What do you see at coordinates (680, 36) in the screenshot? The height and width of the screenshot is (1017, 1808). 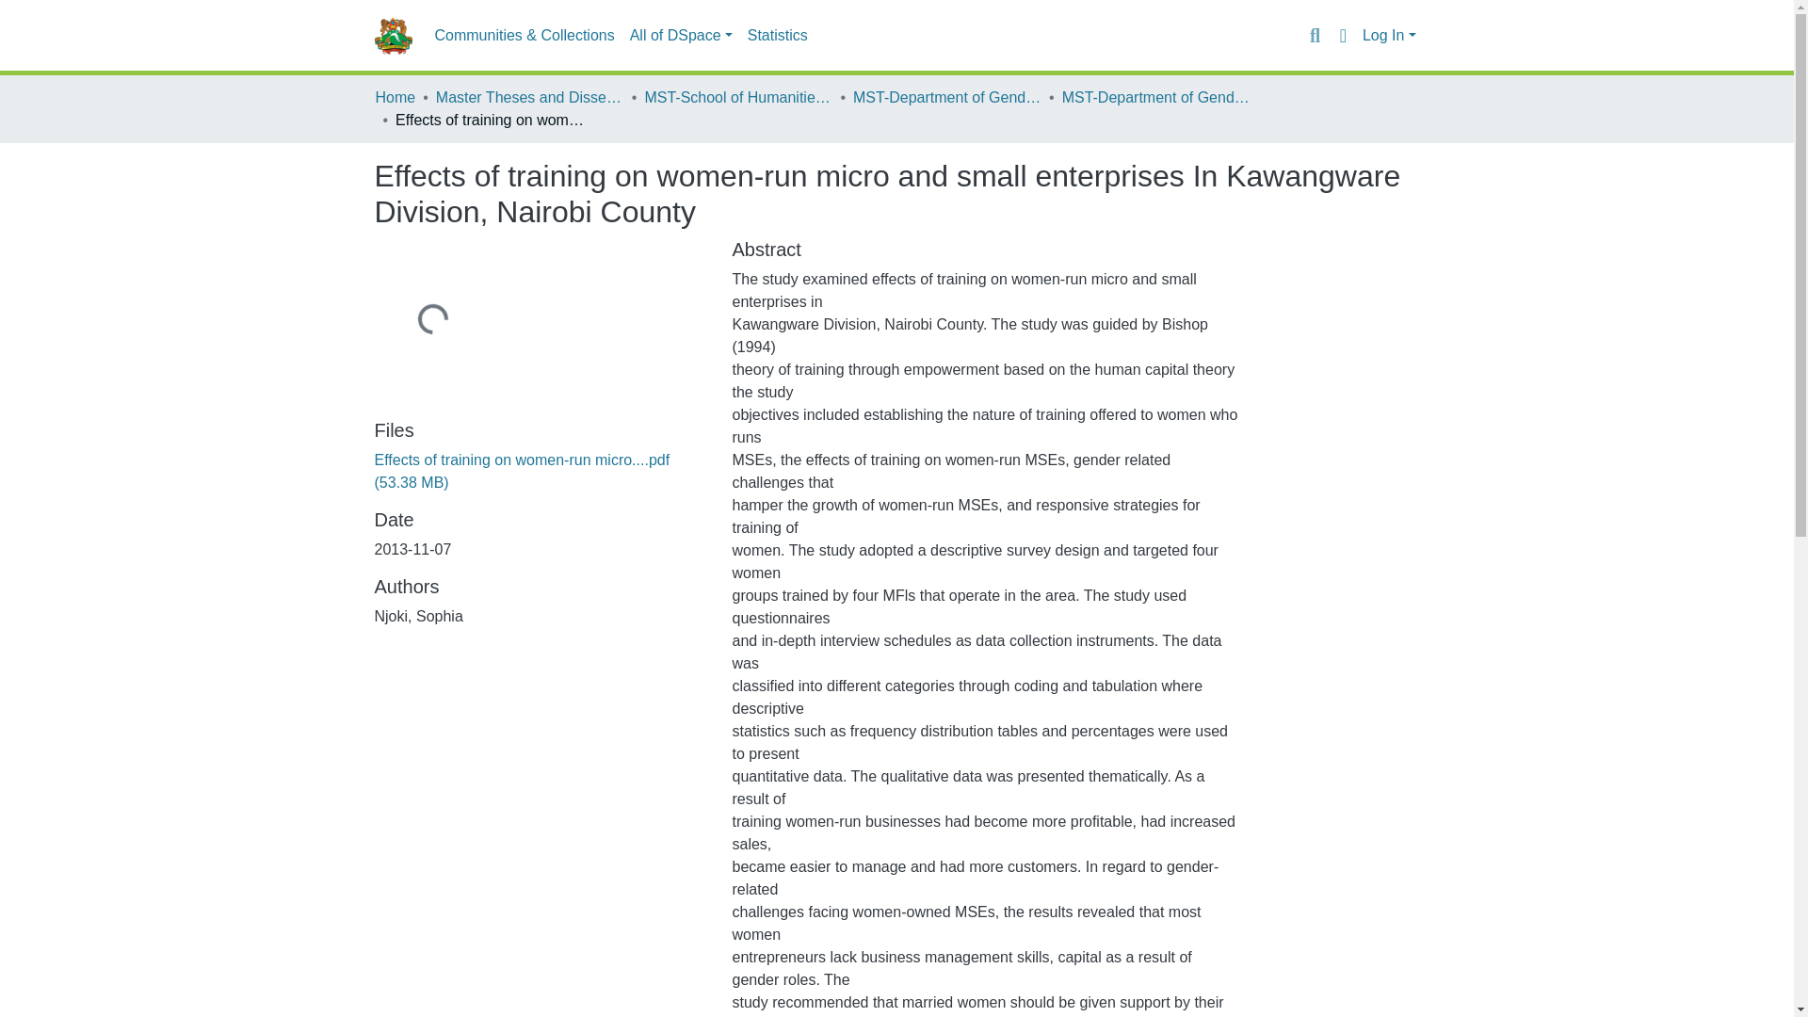 I see `All of DSpace` at bounding box center [680, 36].